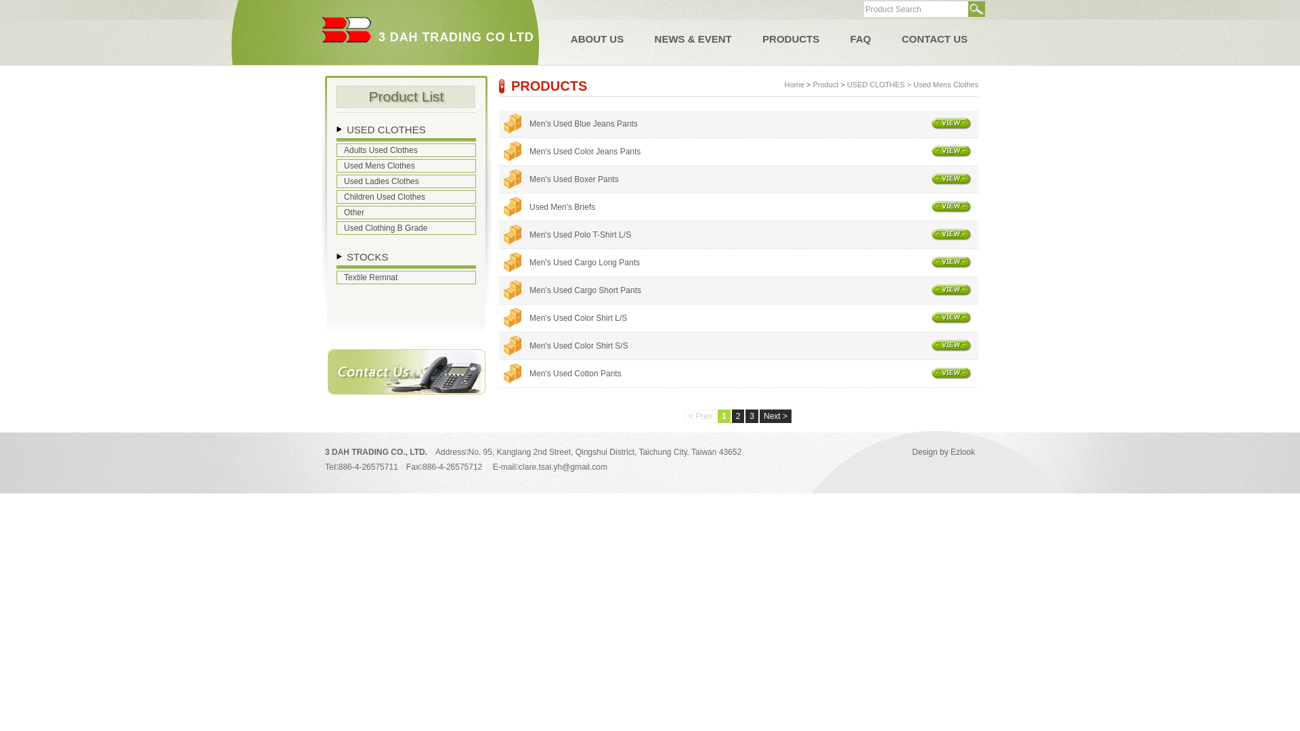 Image resolution: width=1300 pixels, height=731 pixels. Describe the element at coordinates (406, 197) in the screenshot. I see `Children Used Clothes` at that location.